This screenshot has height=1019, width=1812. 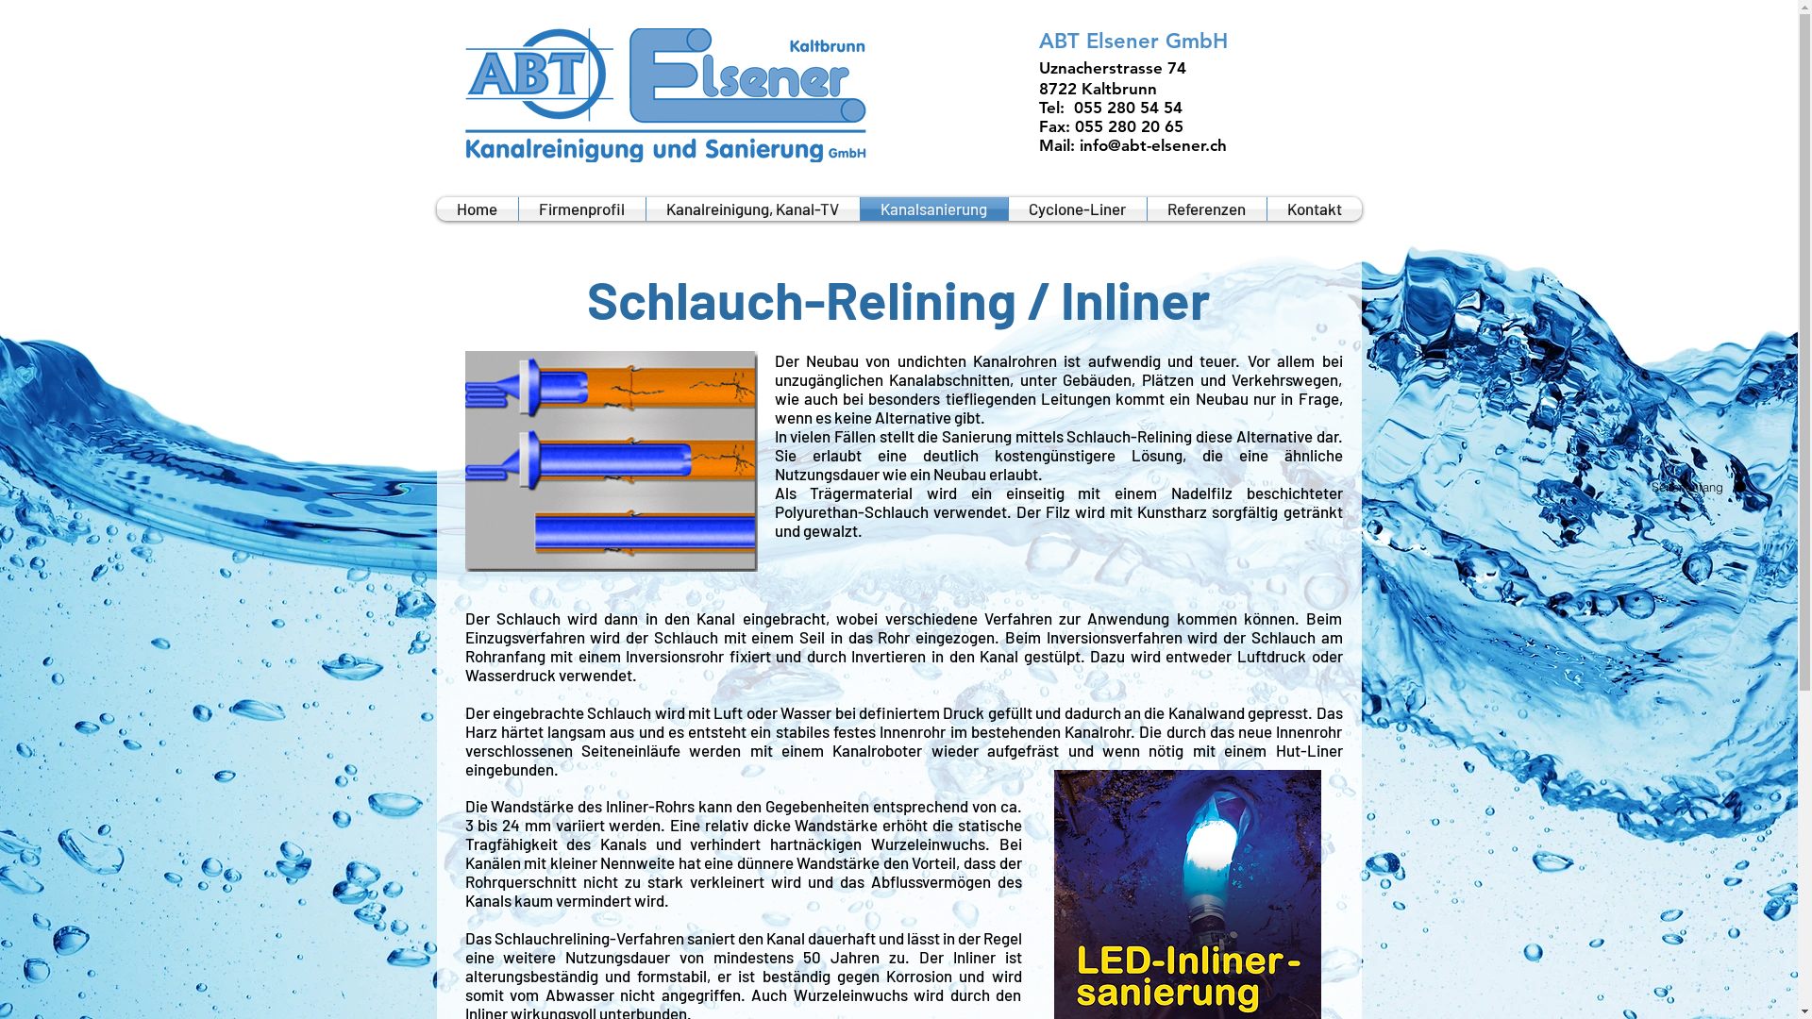 What do you see at coordinates (664, 95) in the screenshot?
I see `2 farbig mit text.png` at bounding box center [664, 95].